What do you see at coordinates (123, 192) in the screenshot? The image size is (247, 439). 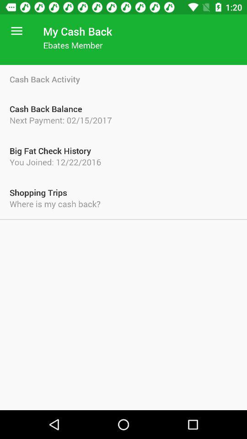 I see `flip to the shopping trips` at bounding box center [123, 192].